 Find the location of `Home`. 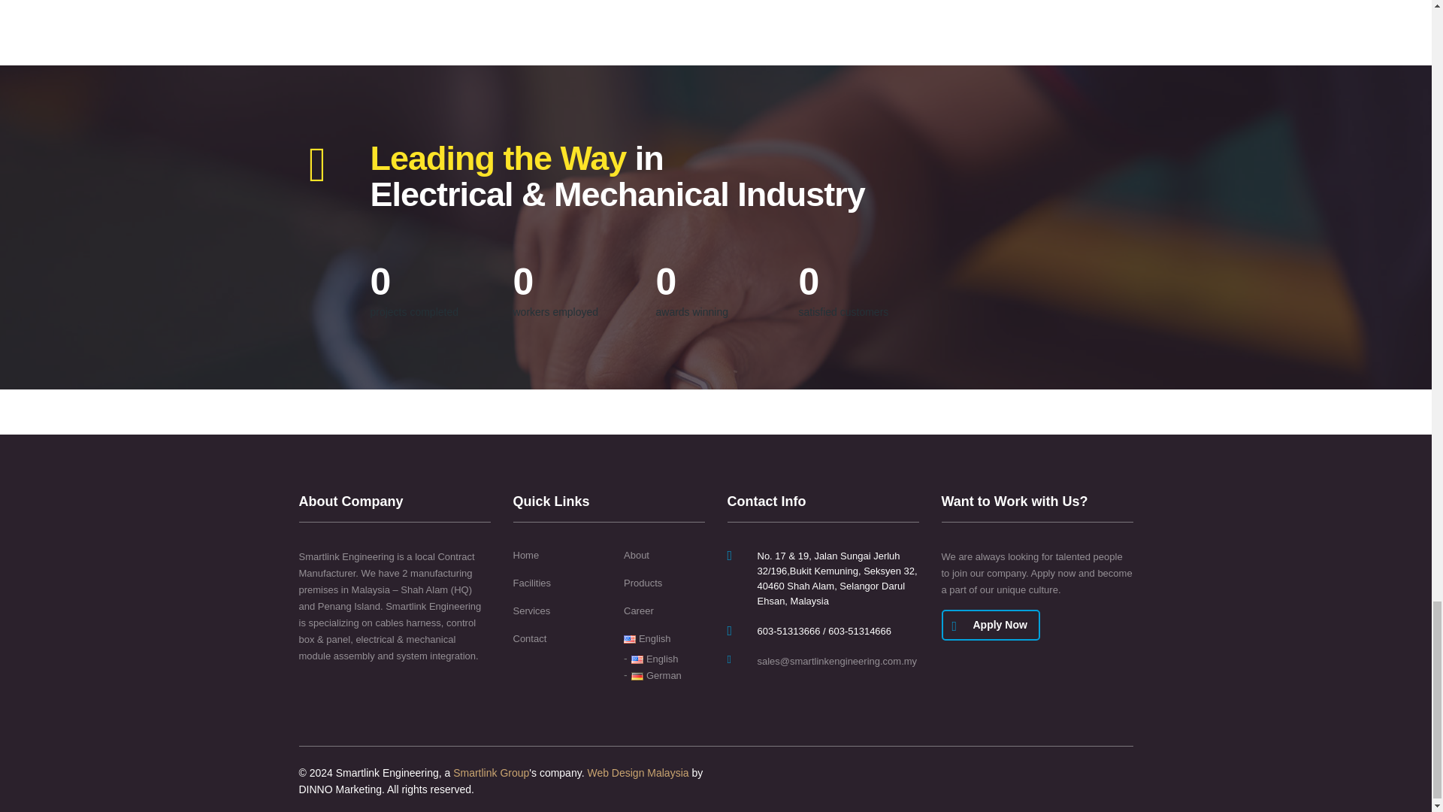

Home is located at coordinates (525, 556).